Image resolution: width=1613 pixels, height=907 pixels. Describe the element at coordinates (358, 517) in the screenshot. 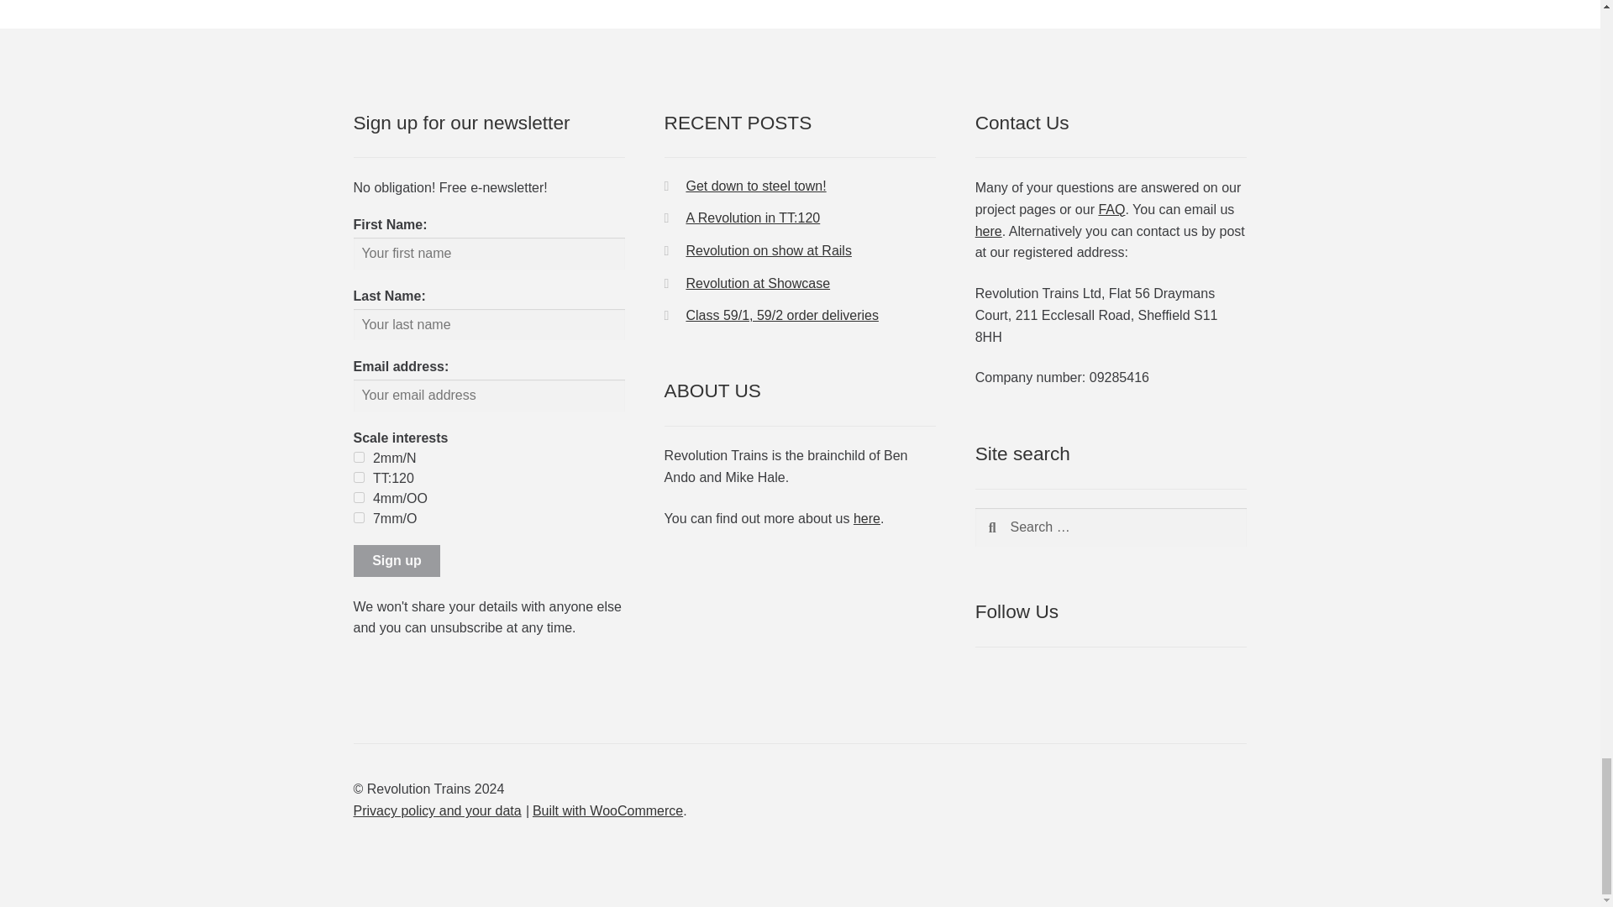

I see `8e7d2d5b1c` at that location.